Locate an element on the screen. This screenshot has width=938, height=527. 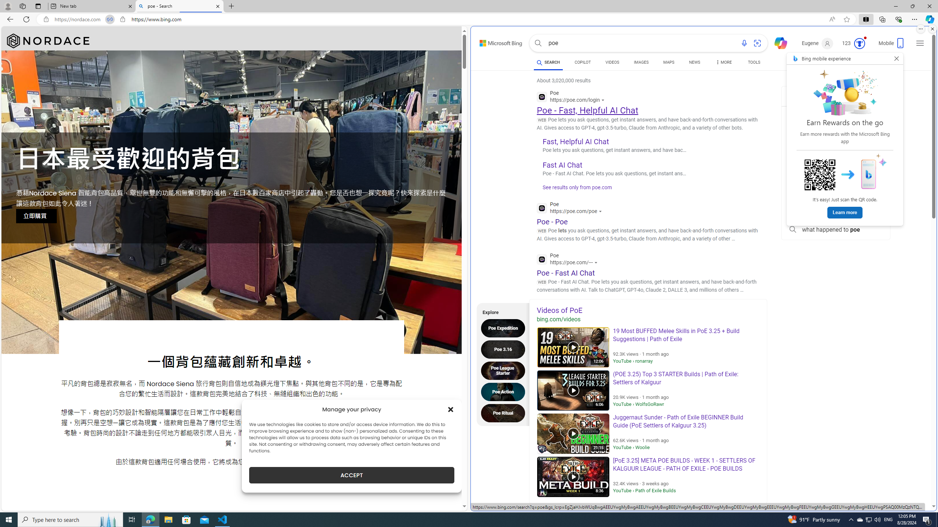
AutomationID: mfa_root is located at coordinates (906, 485).